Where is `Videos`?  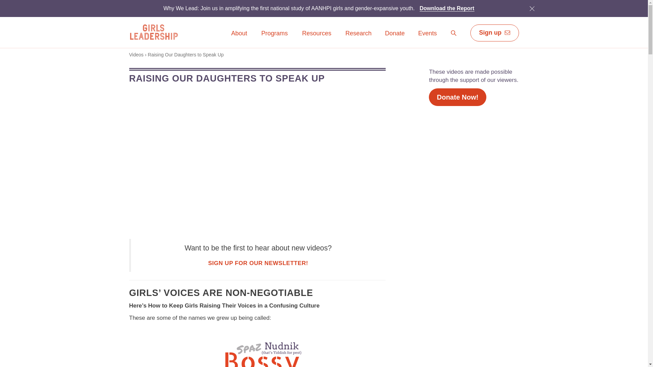
Videos is located at coordinates (136, 54).